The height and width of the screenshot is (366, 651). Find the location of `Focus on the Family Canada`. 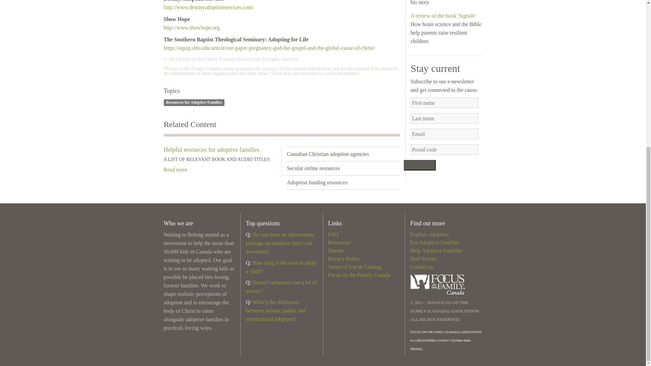

Focus on the Family Canada is located at coordinates (359, 275).